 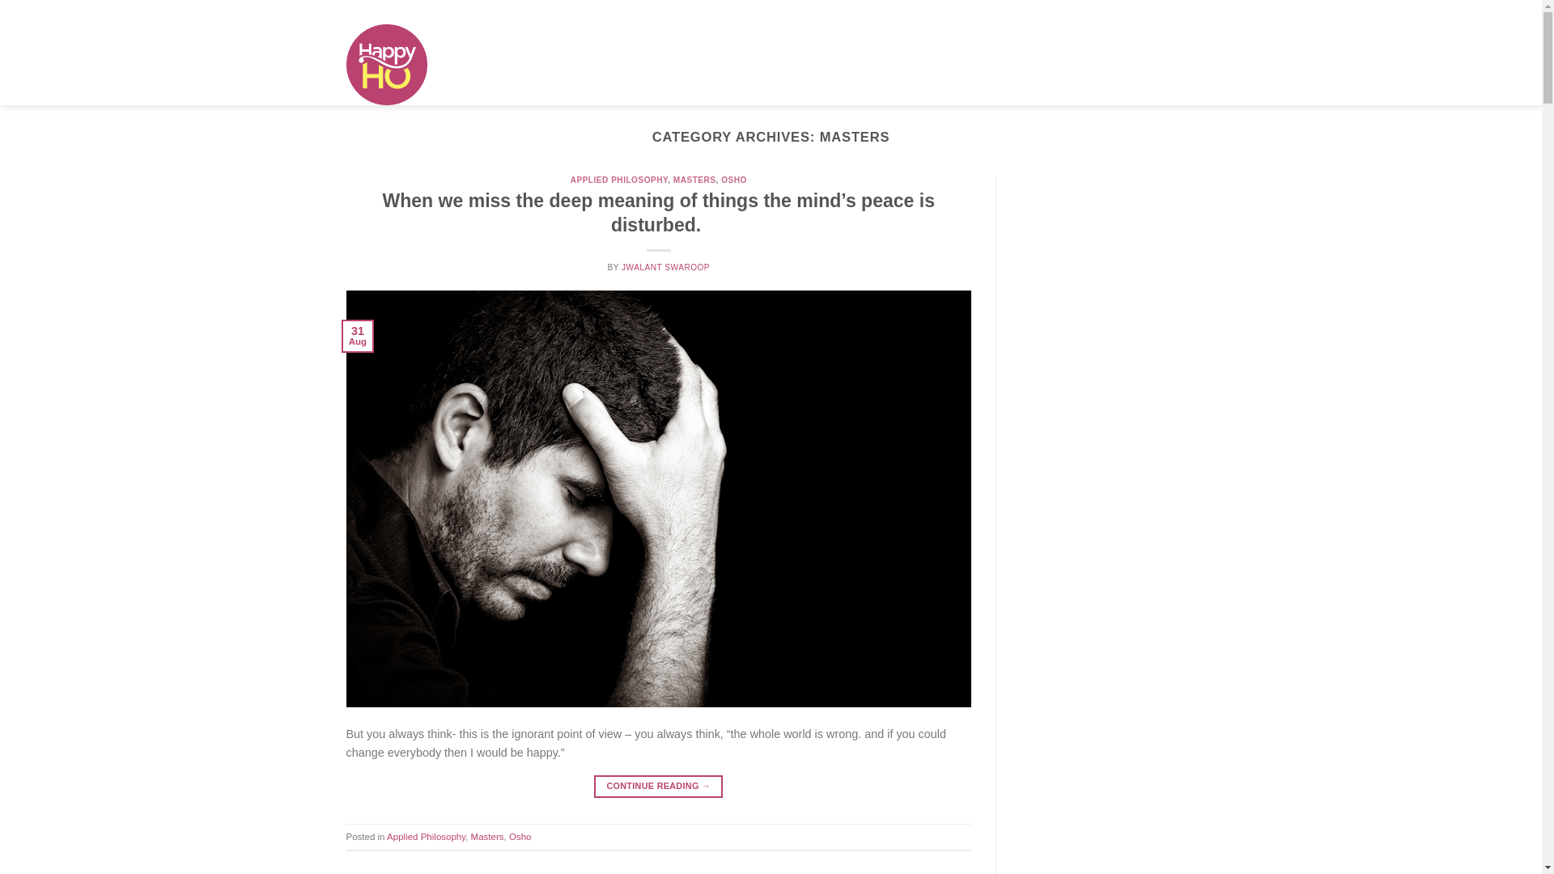 What do you see at coordinates (835, 12) in the screenshot?
I see `HappyHO Consultants` at bounding box center [835, 12].